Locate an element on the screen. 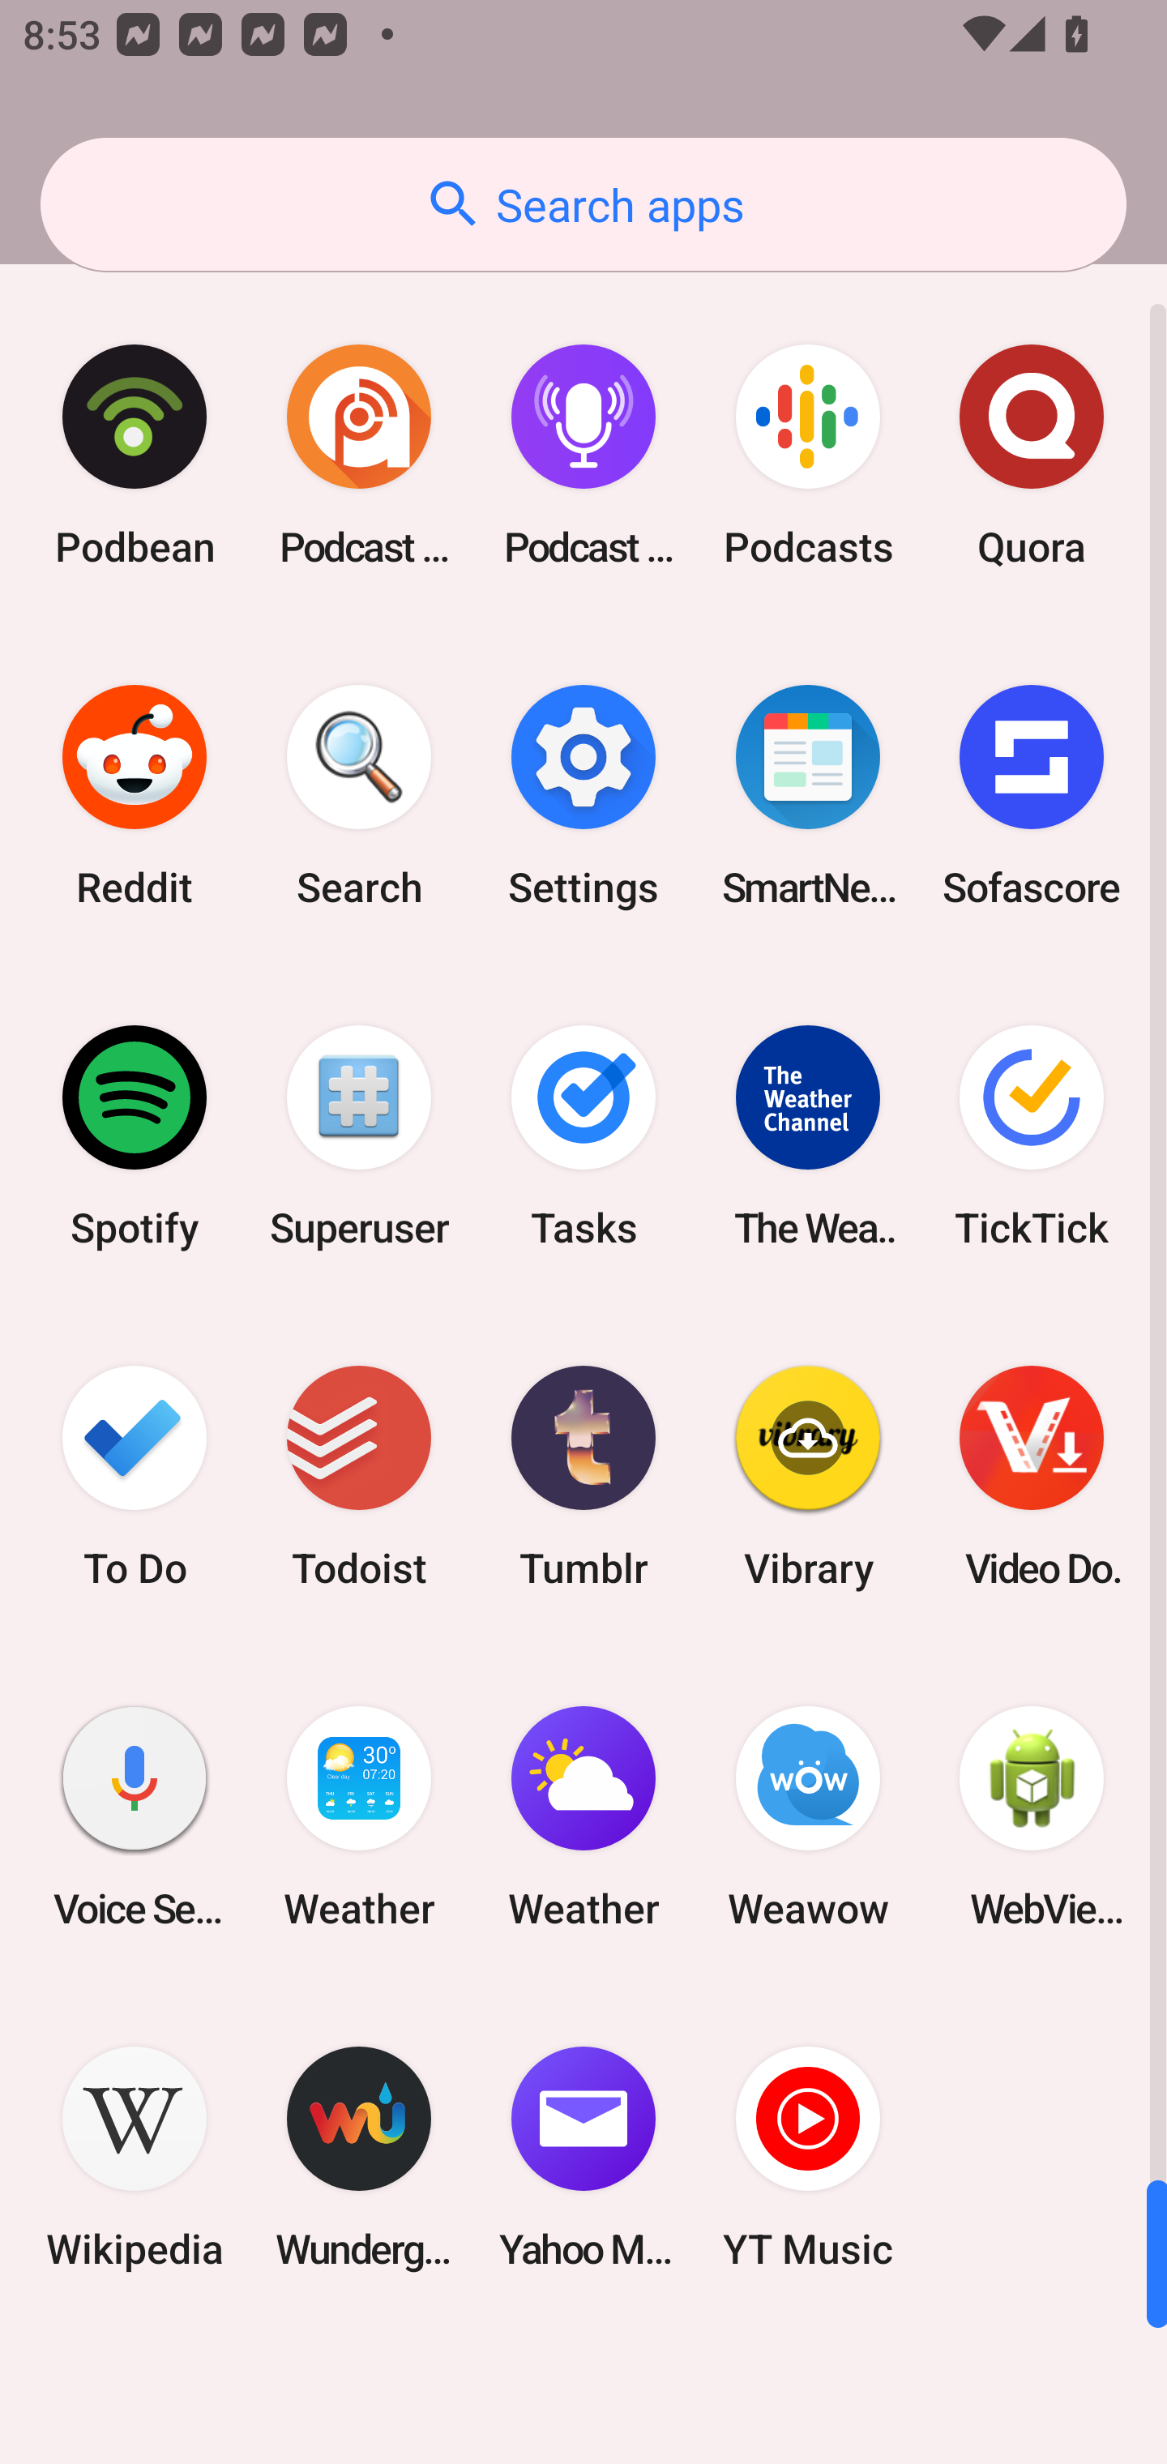 Image resolution: width=1167 pixels, height=2464 pixels. To Do is located at coordinates (135, 1475).